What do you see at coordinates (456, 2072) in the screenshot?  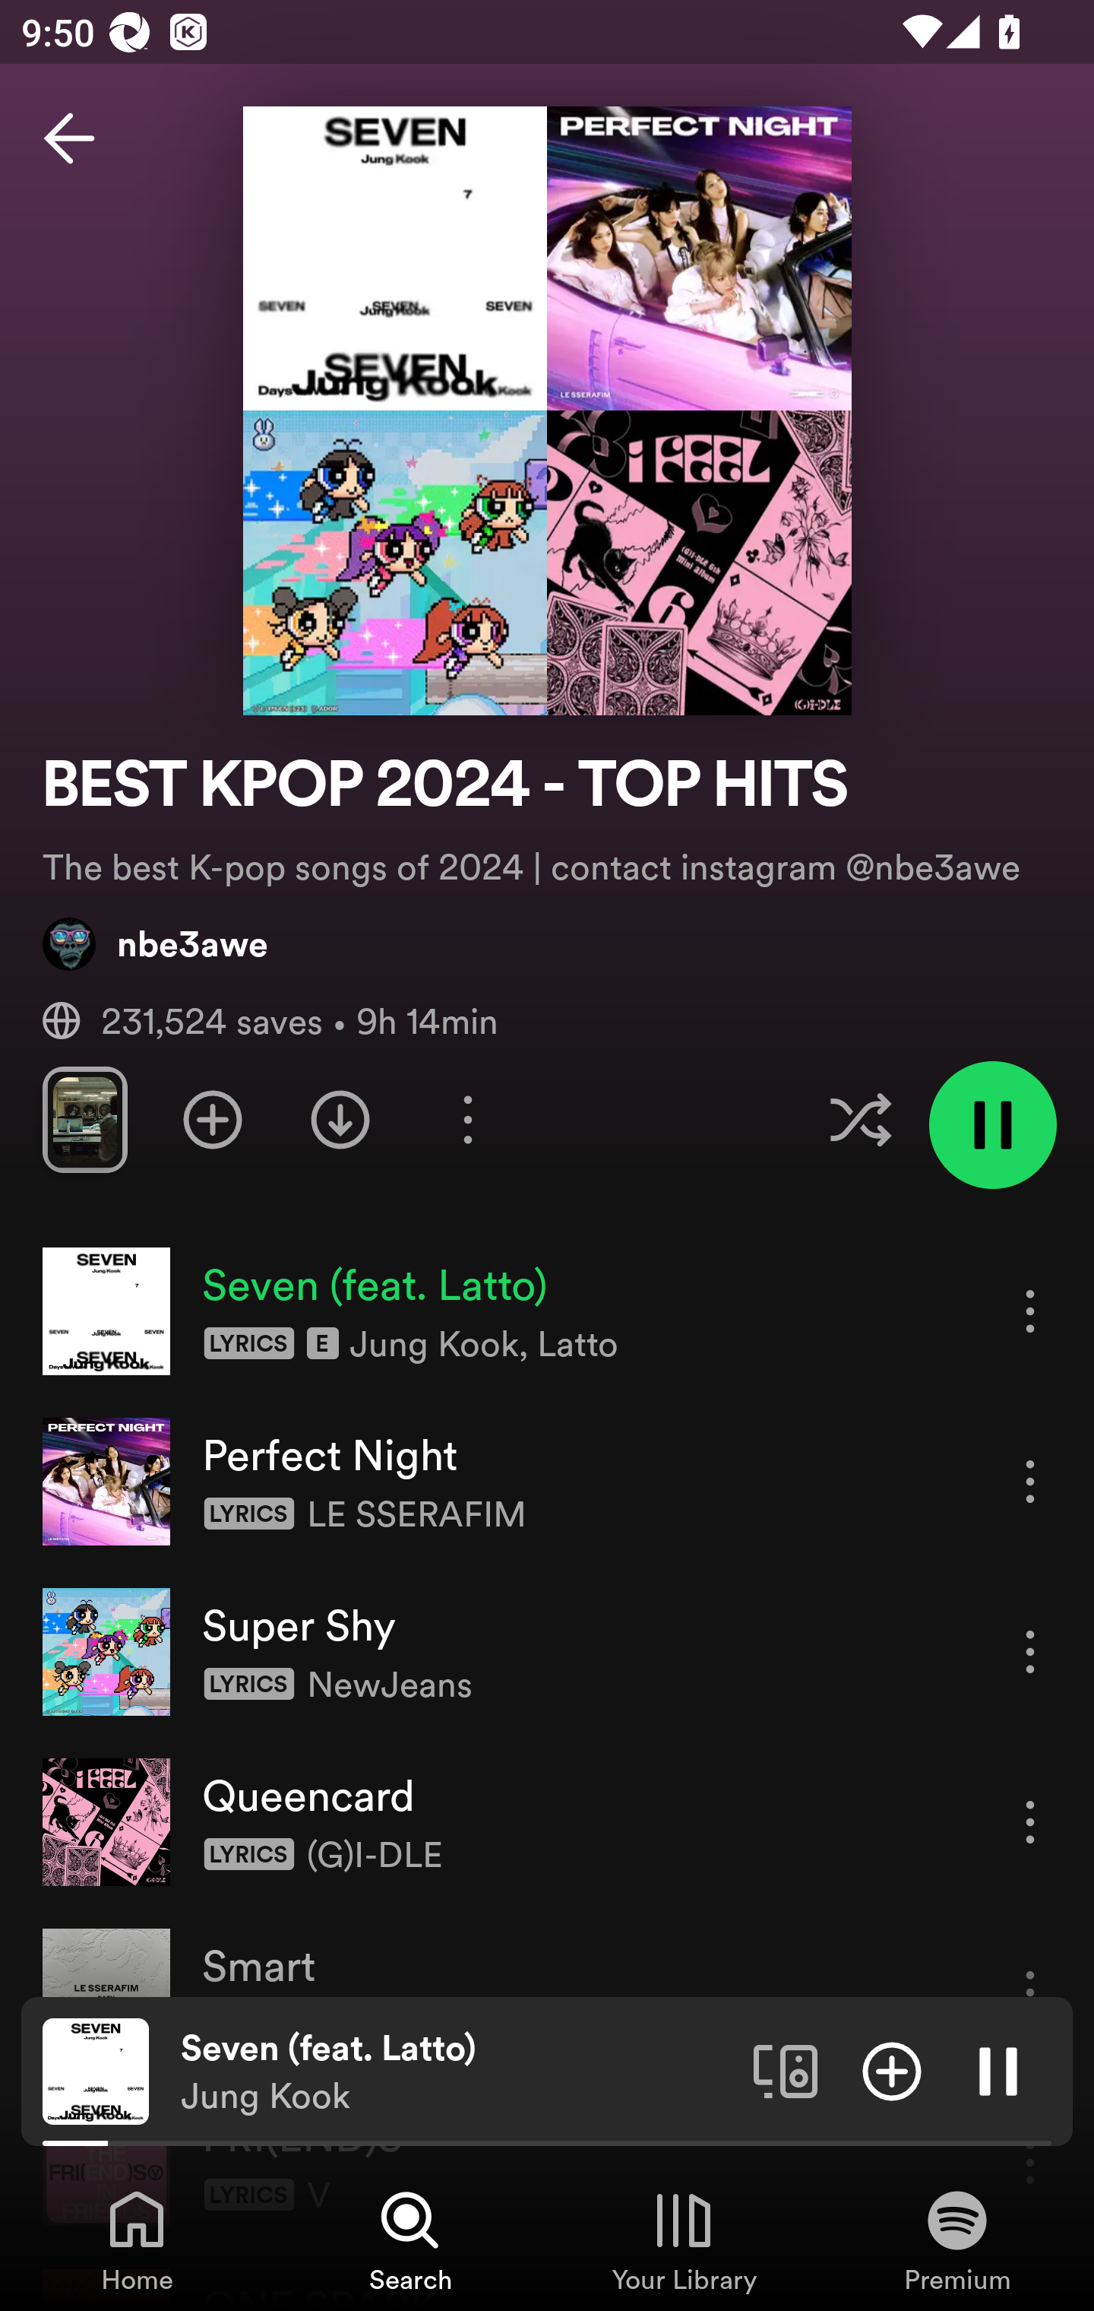 I see `Seven (feat. Latto) Jung Kook` at bounding box center [456, 2072].